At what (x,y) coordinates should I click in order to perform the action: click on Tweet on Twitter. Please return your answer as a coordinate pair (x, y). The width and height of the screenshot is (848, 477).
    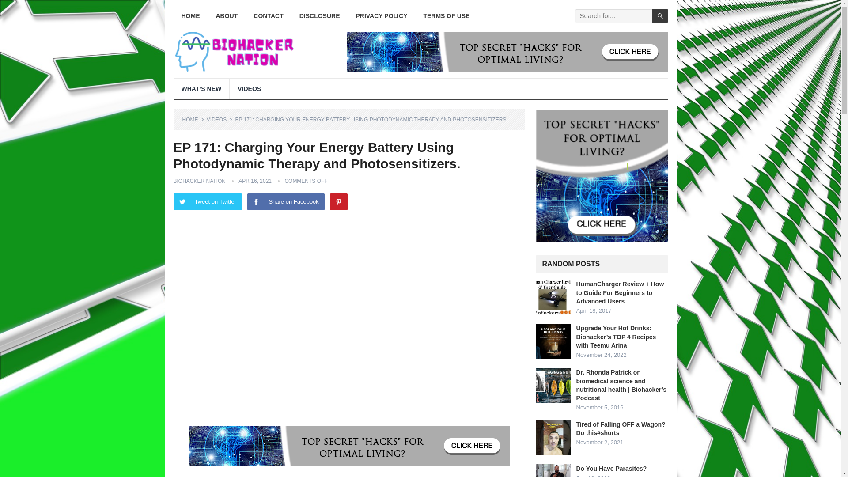
    Looking at the image, I should click on (207, 202).